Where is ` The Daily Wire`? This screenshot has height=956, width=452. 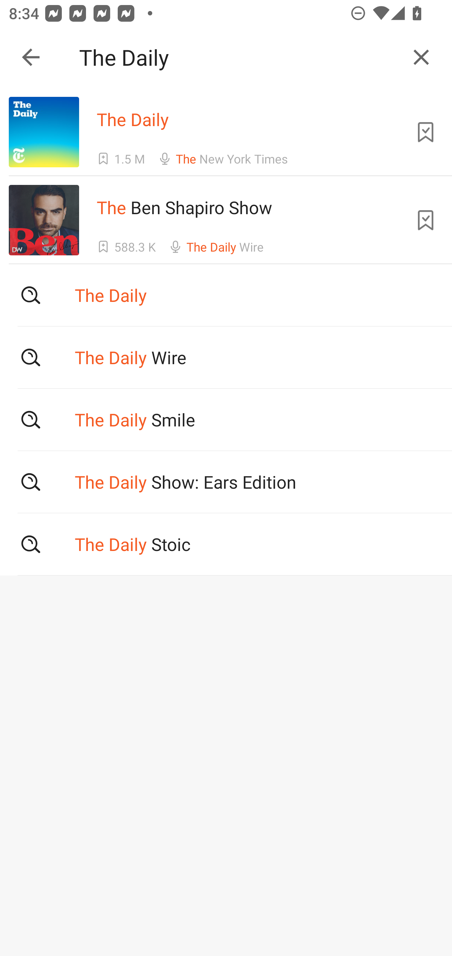
 The Daily Wire is located at coordinates (226, 357).